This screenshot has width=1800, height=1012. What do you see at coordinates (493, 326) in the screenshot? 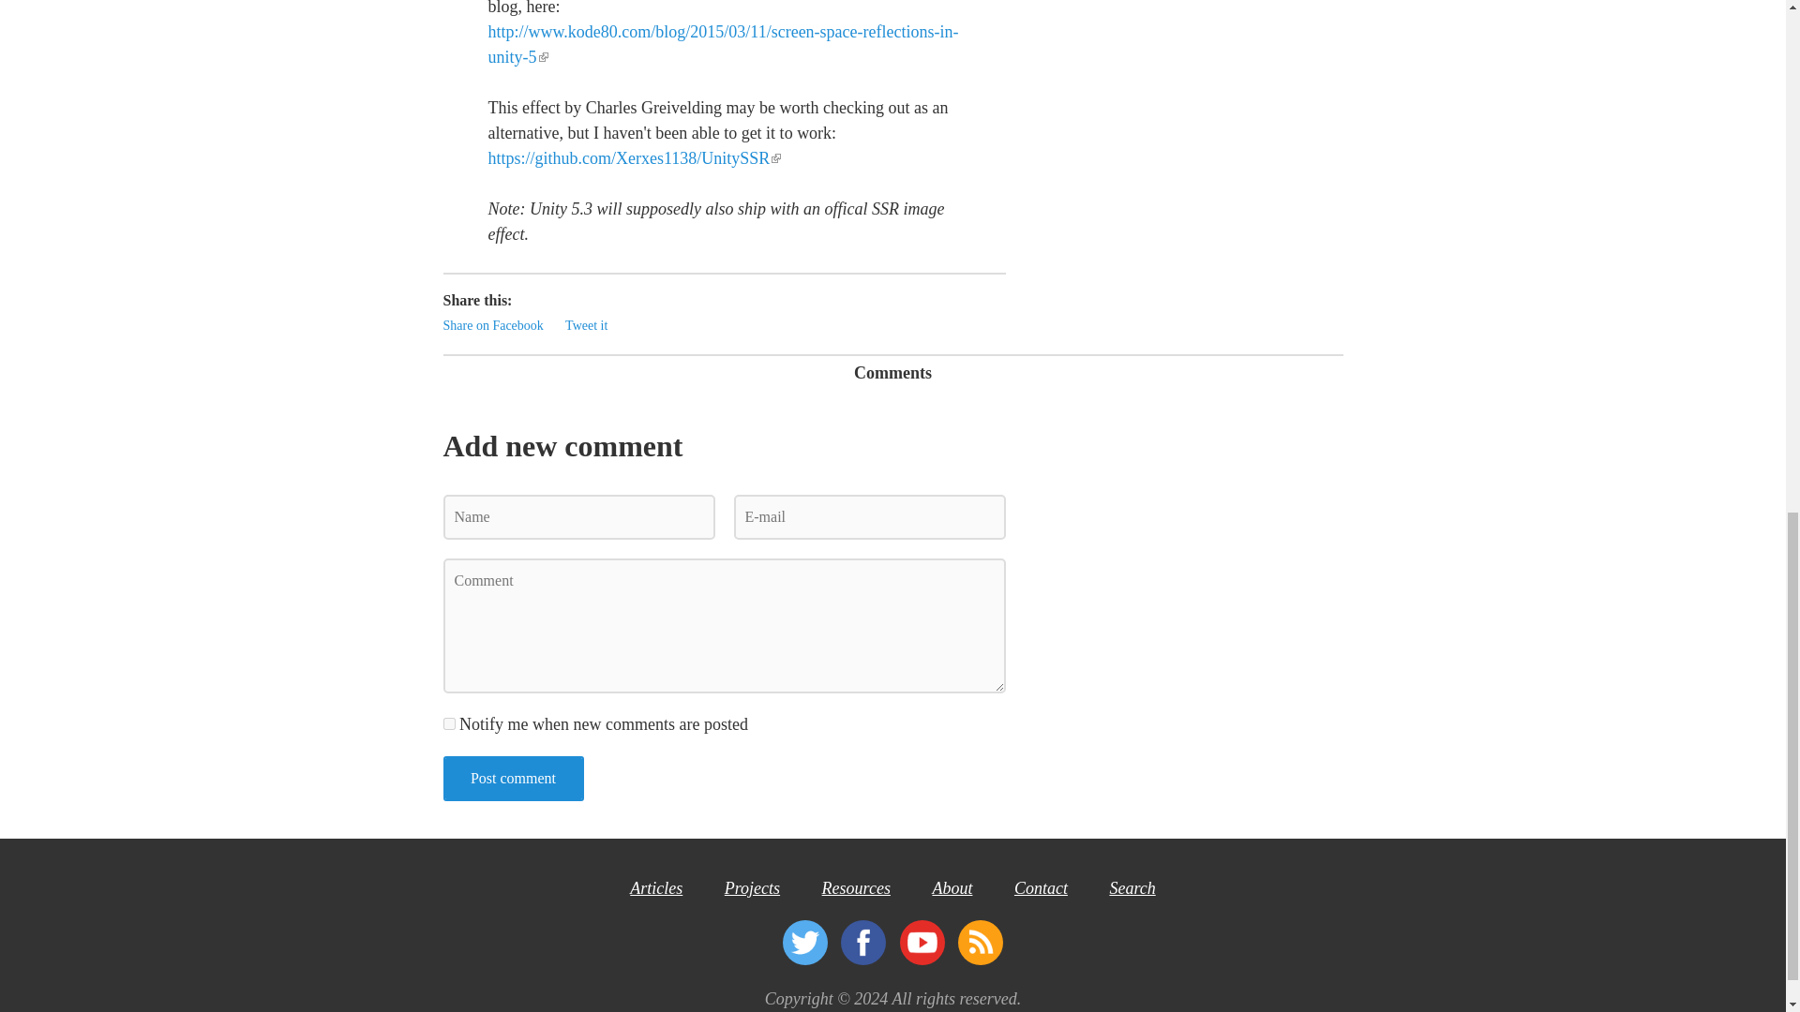
I see `Share on Facebook` at bounding box center [493, 326].